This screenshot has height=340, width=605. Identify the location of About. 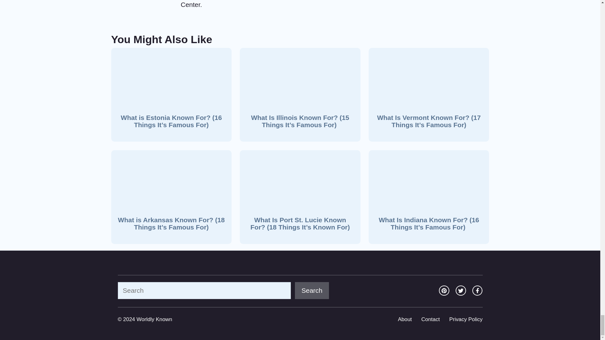
(405, 319).